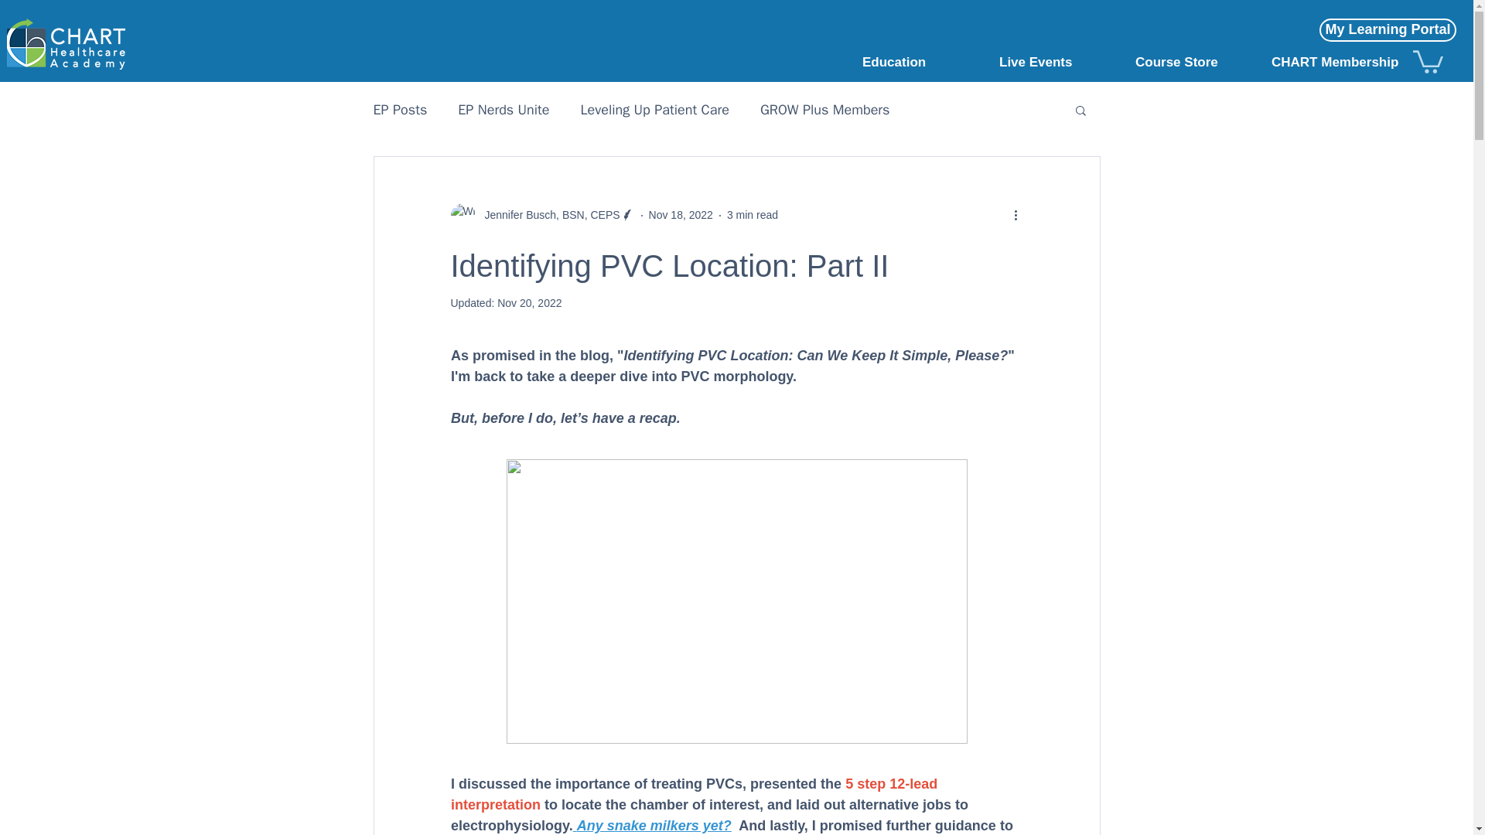 The image size is (1485, 835). I want to click on Nov 20, 2022, so click(529, 303).